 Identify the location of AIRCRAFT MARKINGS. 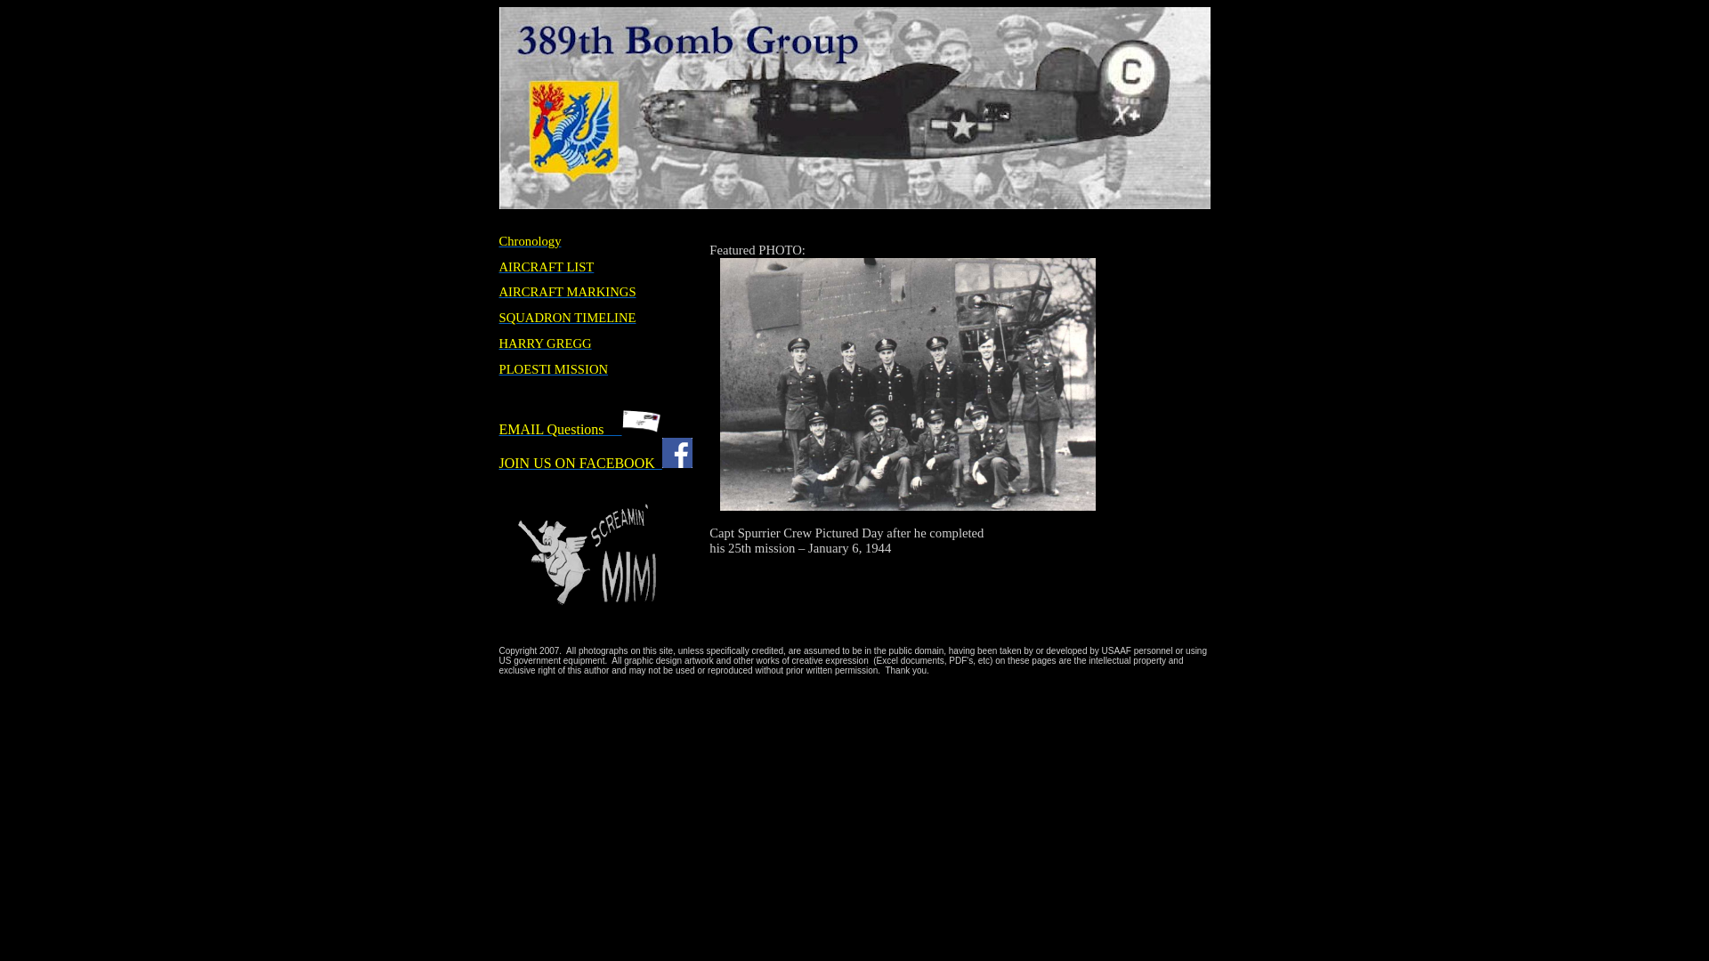
(567, 292).